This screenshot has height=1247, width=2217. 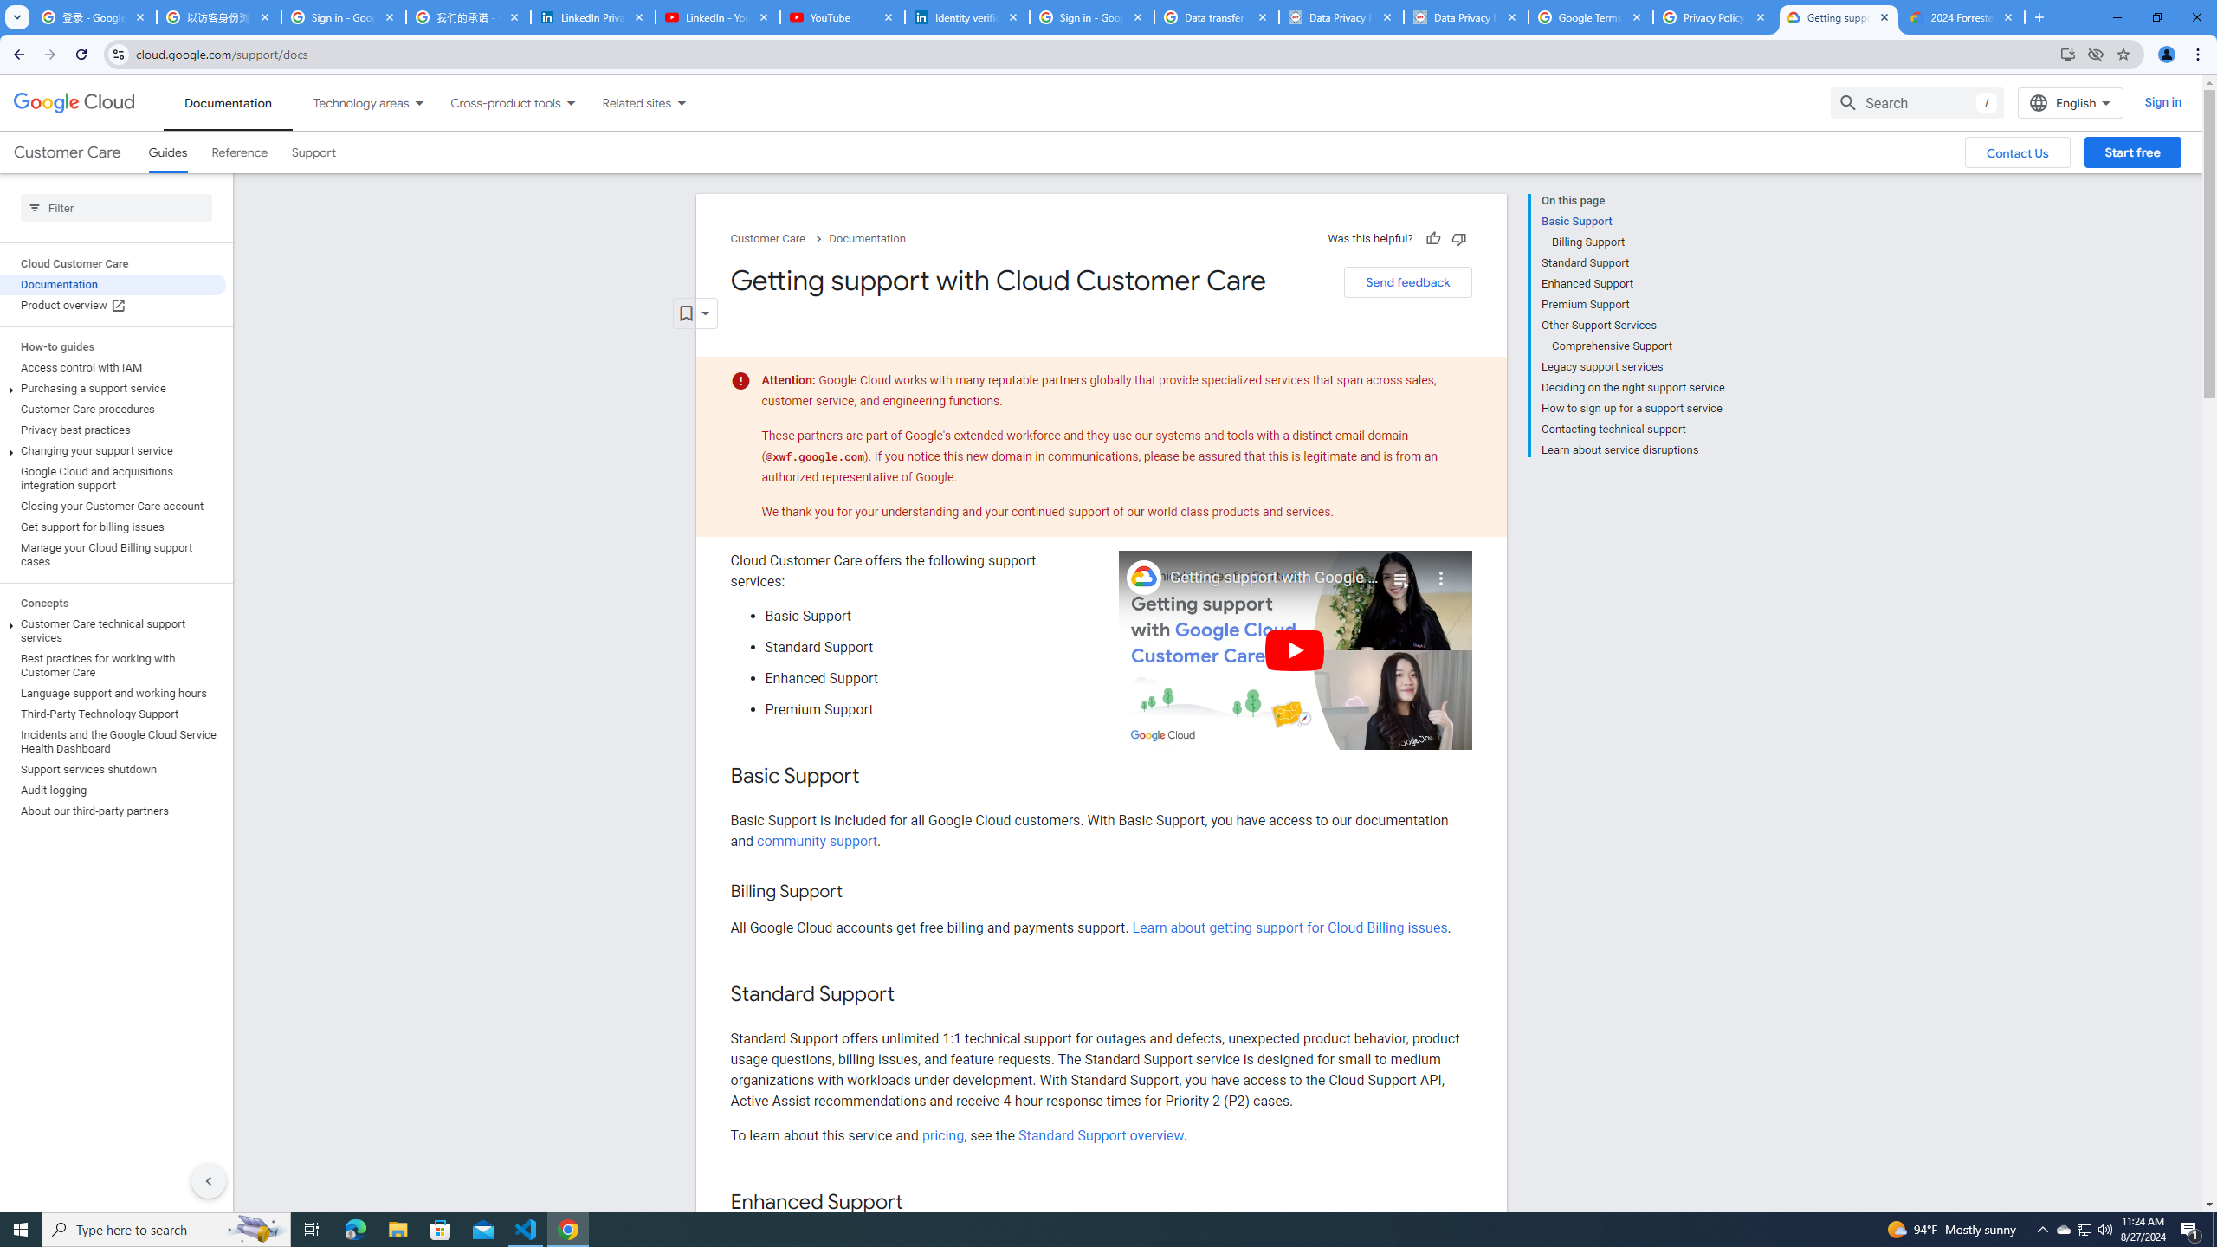 What do you see at coordinates (113, 388) in the screenshot?
I see `Purchasing a support service` at bounding box center [113, 388].